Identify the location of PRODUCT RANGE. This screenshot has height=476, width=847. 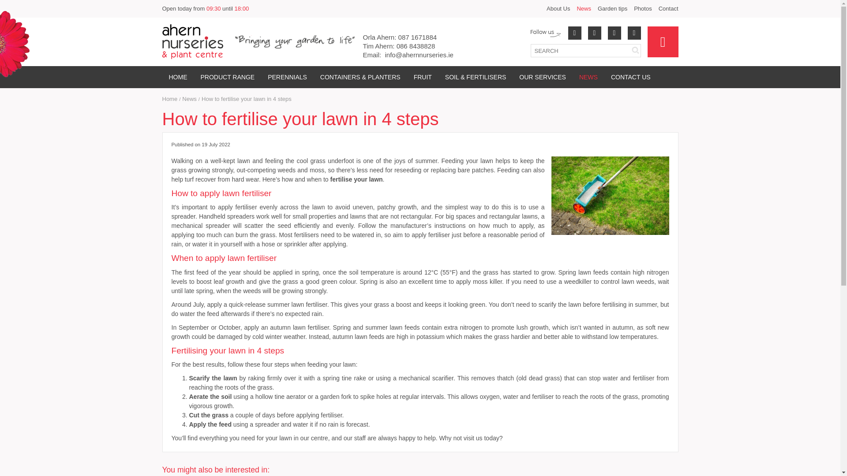
(228, 77).